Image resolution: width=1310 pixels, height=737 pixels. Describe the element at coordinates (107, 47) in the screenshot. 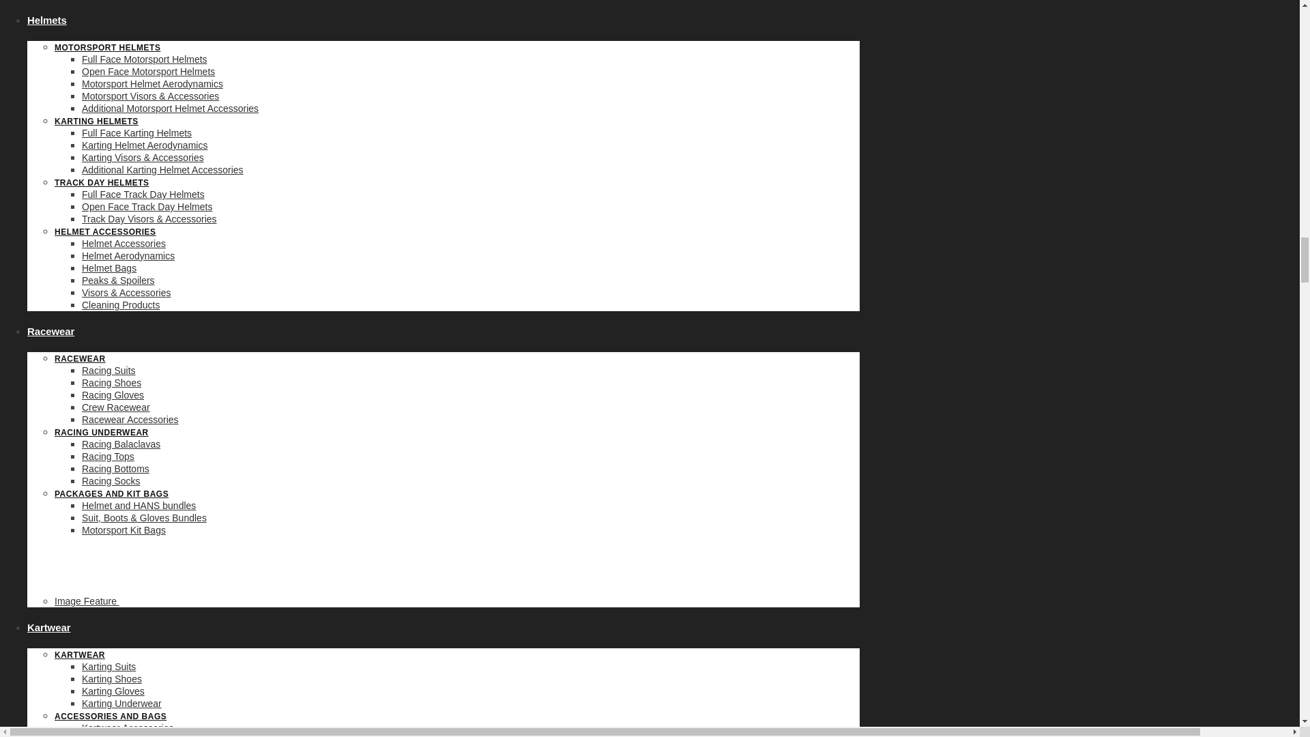

I see `MOTORSPORT HELMETS` at that location.